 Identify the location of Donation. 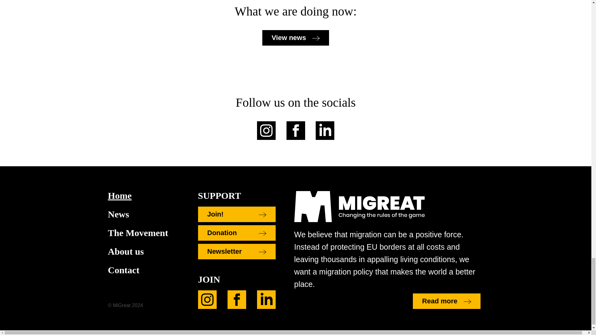
(237, 233).